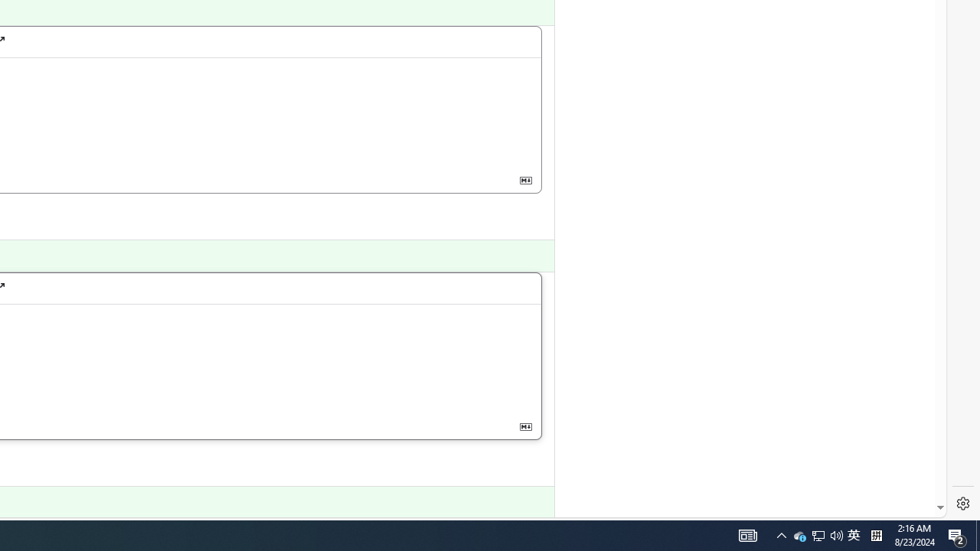 The image size is (980, 551). Describe the element at coordinates (525, 425) in the screenshot. I see `Class: s16 gl-icon gl-button-icon ` at that location.